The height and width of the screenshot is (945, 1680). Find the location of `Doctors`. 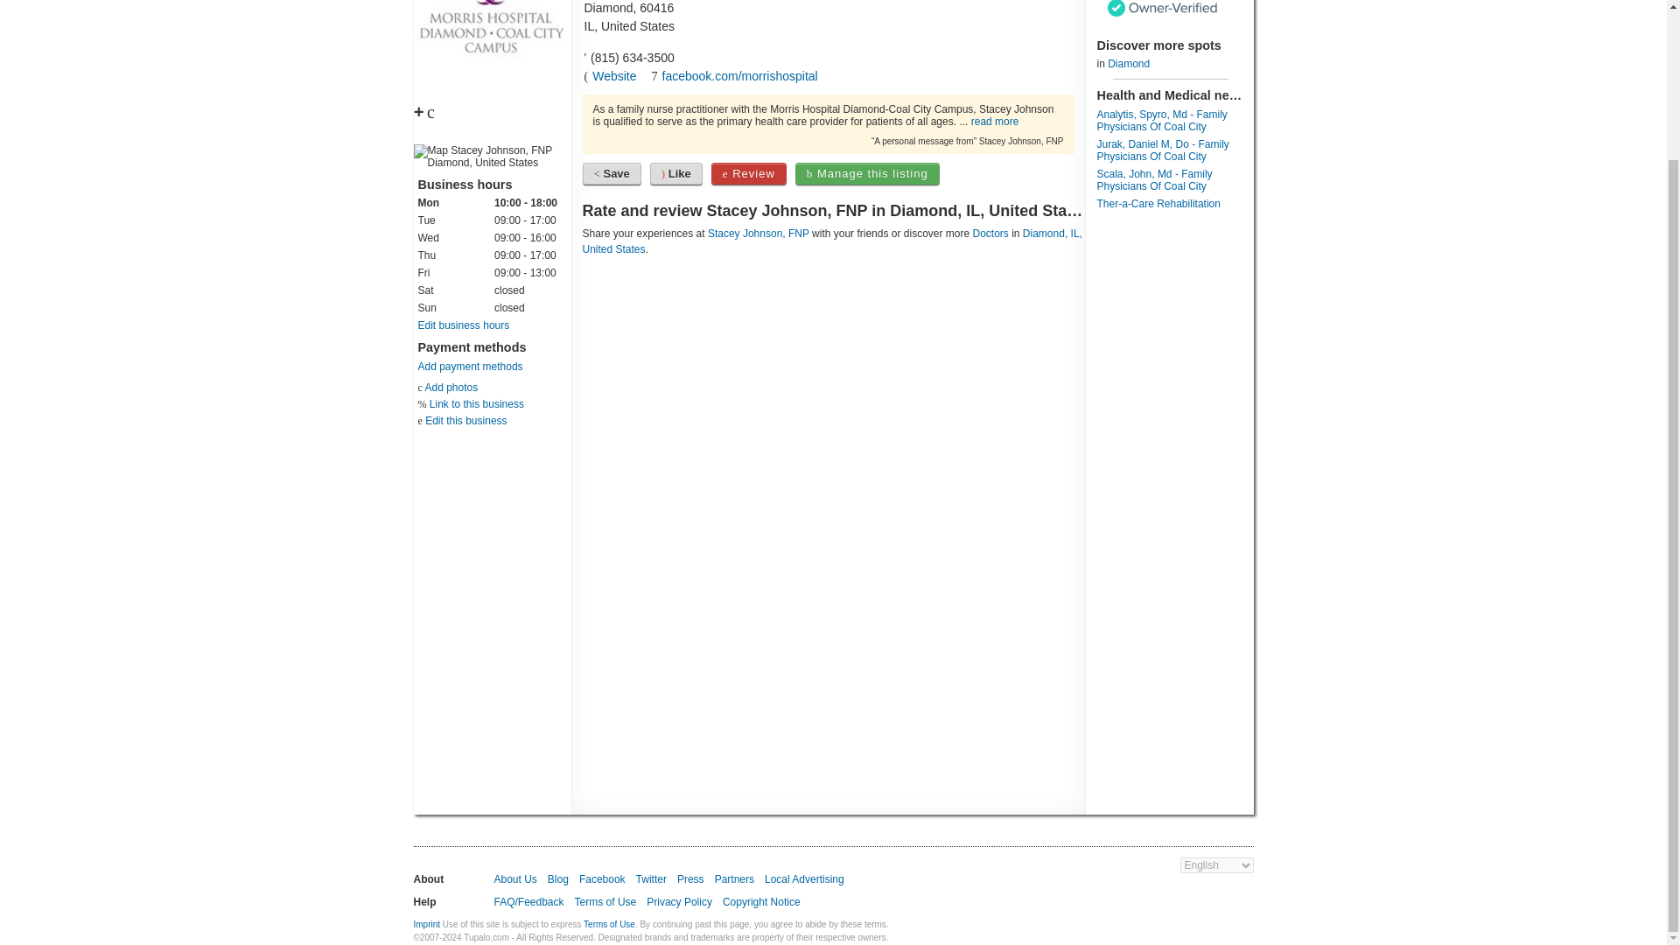

Doctors is located at coordinates (990, 234).